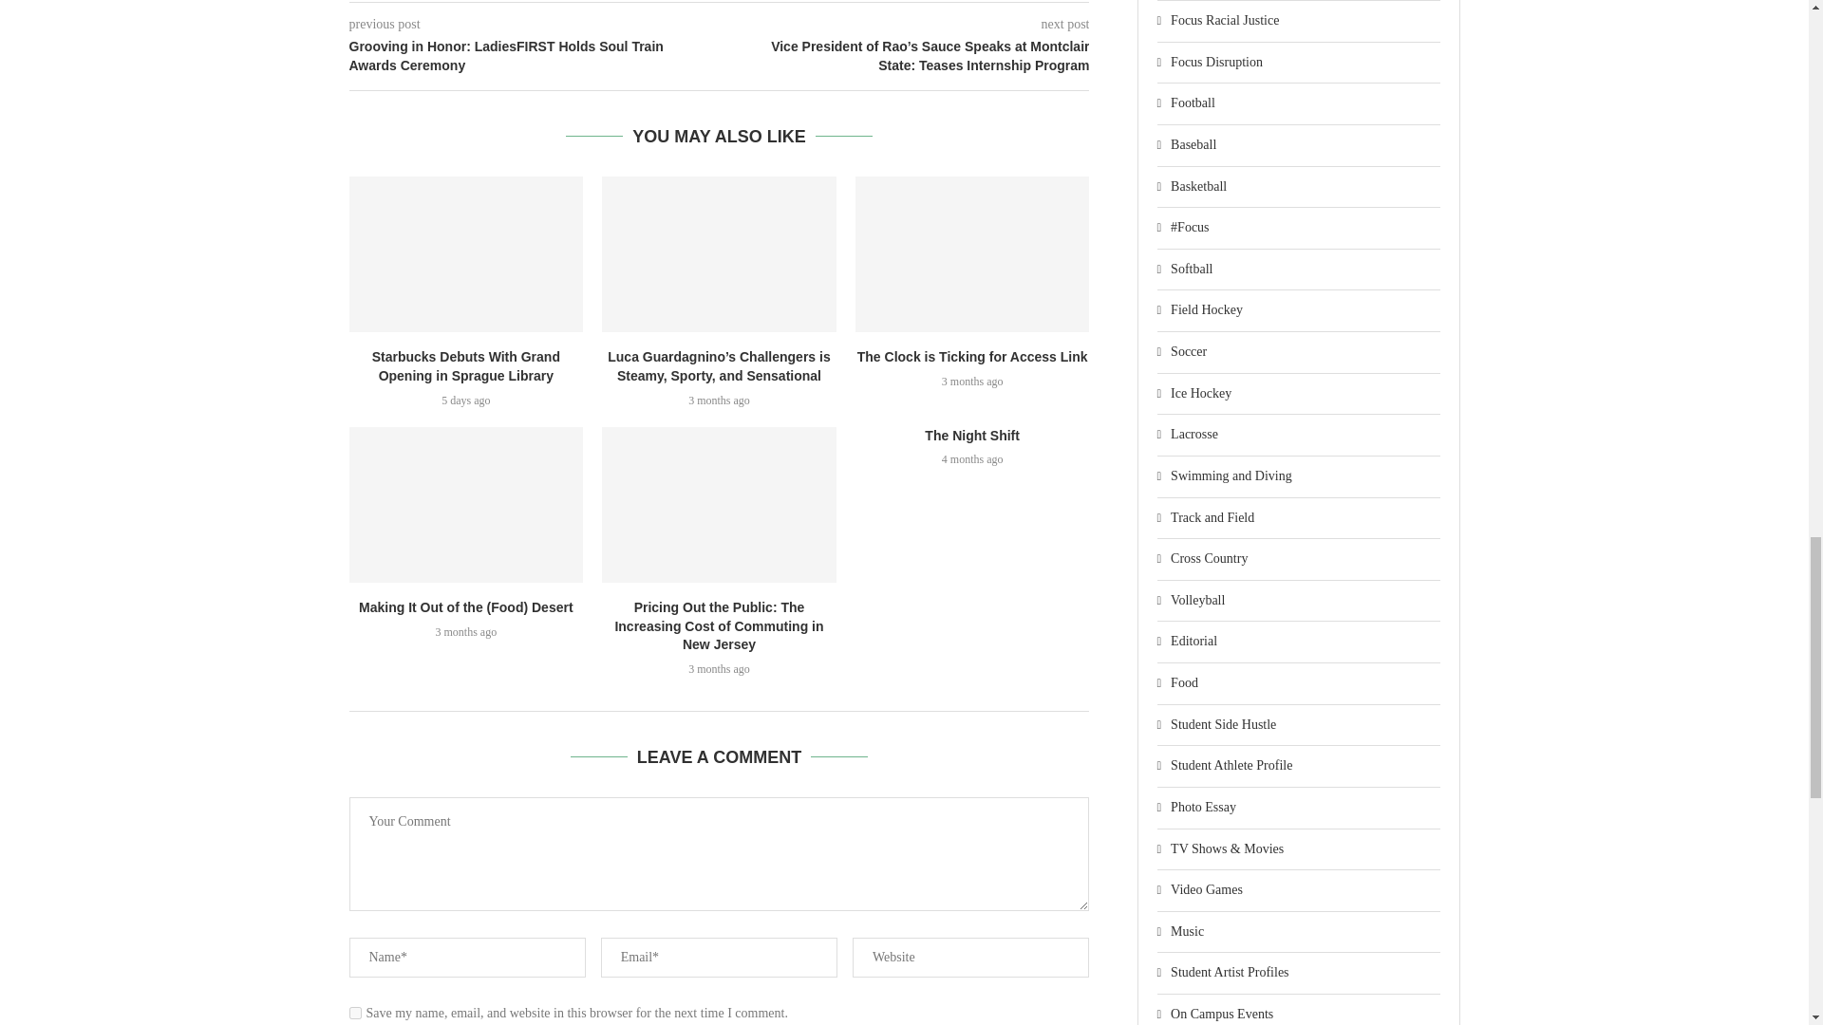 The image size is (1823, 1025). Describe the element at coordinates (466, 253) in the screenshot. I see `Starbucks Debuts With Grand Opening in Sprague Library` at that location.